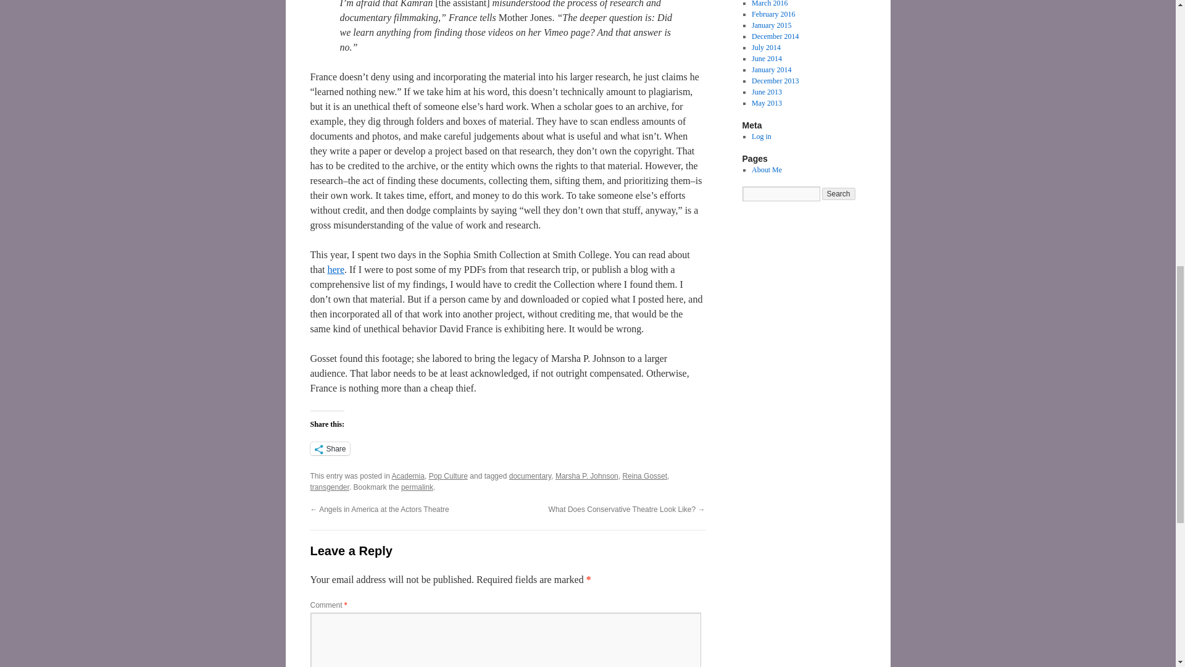 Image resolution: width=1185 pixels, height=667 pixels. What do you see at coordinates (336, 269) in the screenshot?
I see `here` at bounding box center [336, 269].